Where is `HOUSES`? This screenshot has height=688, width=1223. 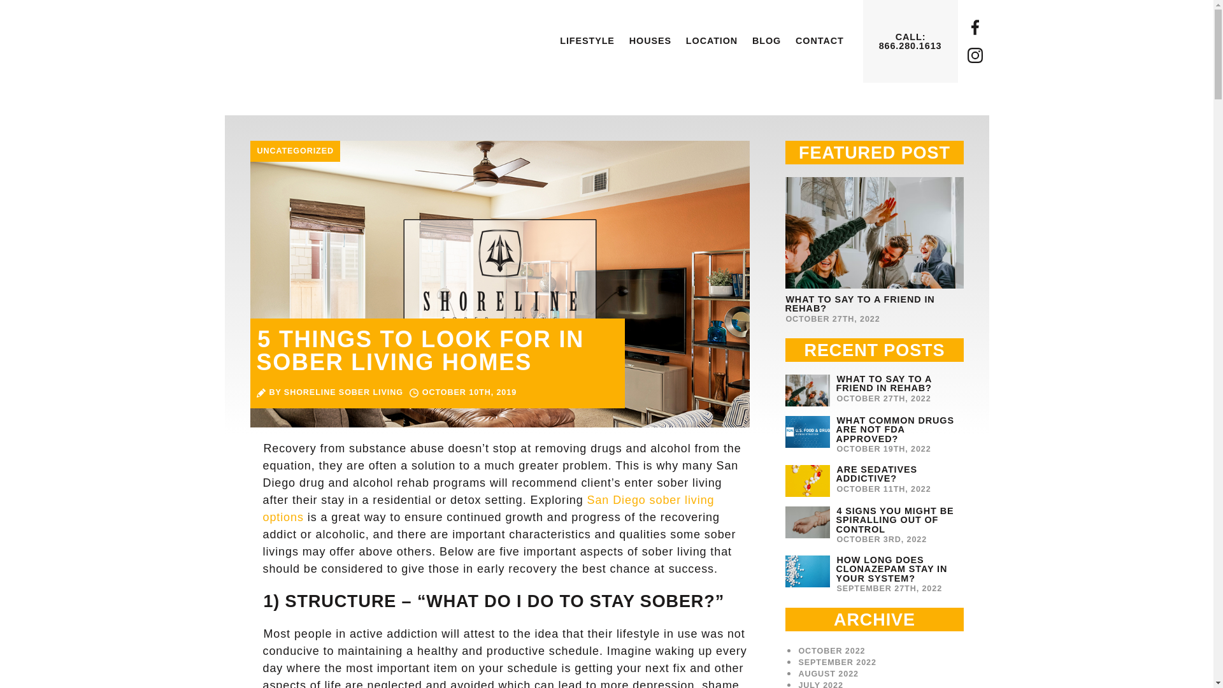
HOUSES is located at coordinates (488, 508).